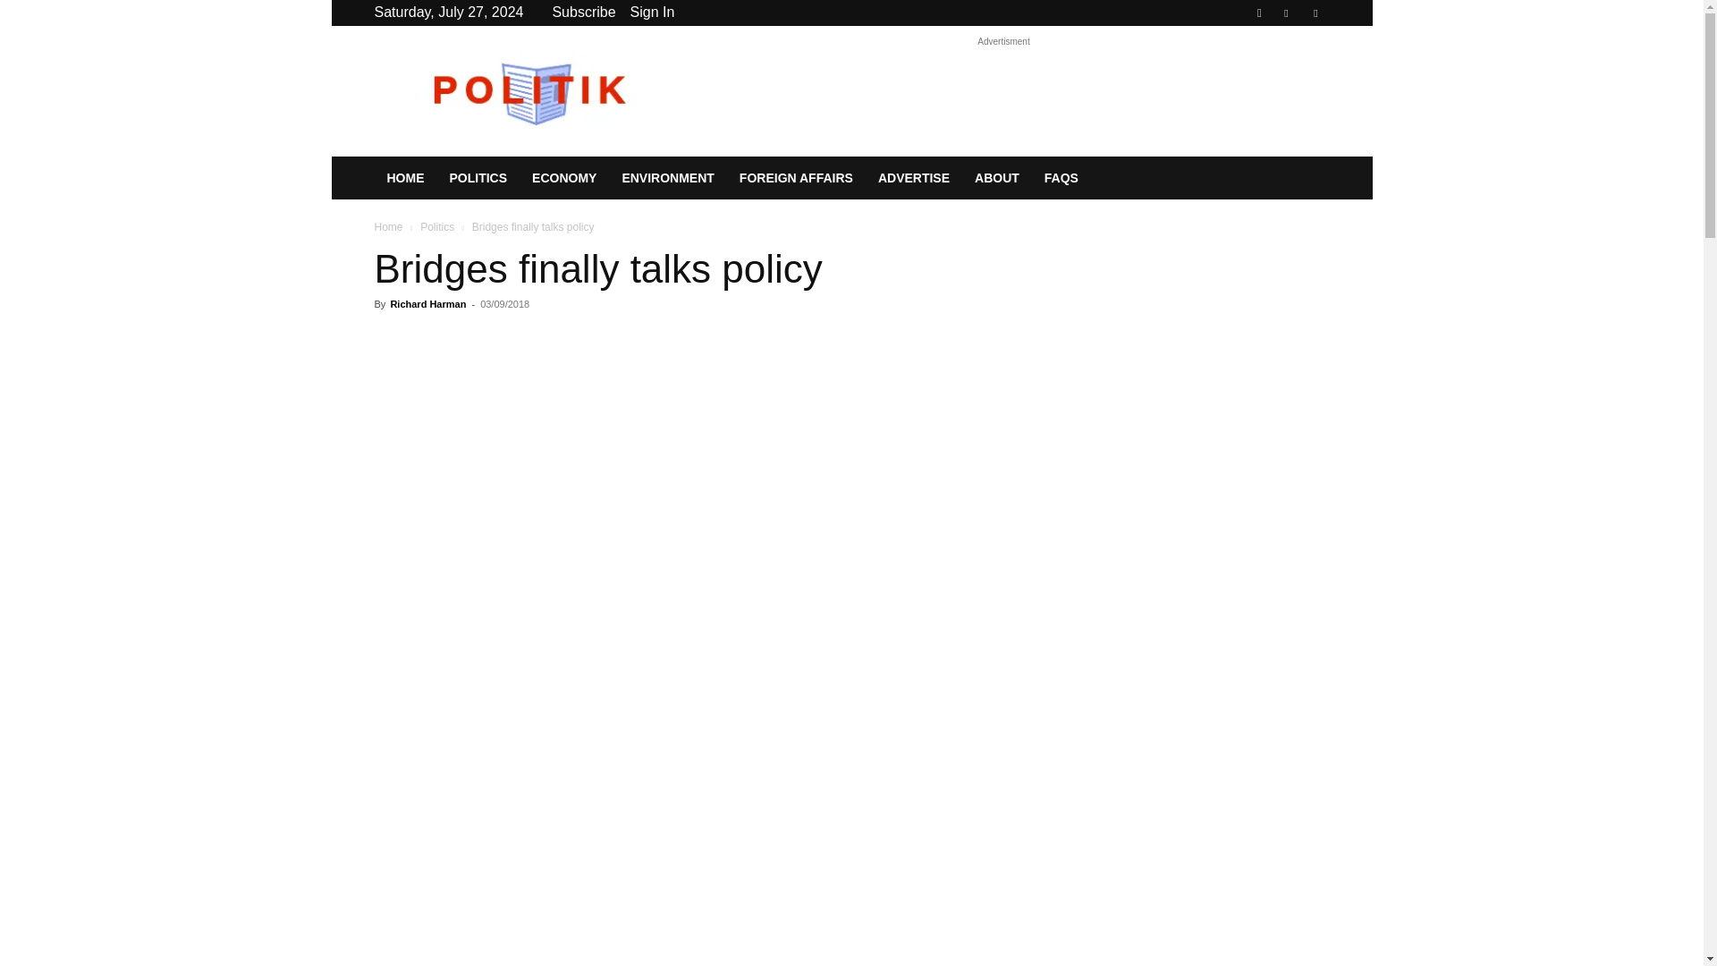  I want to click on FAQS, so click(1061, 177).